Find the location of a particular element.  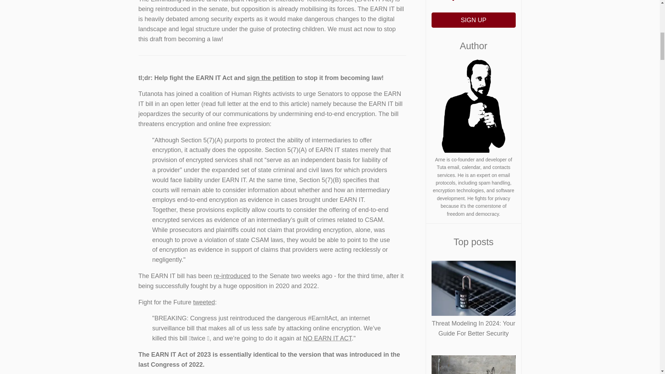

NO EARN IT ACT is located at coordinates (327, 338).